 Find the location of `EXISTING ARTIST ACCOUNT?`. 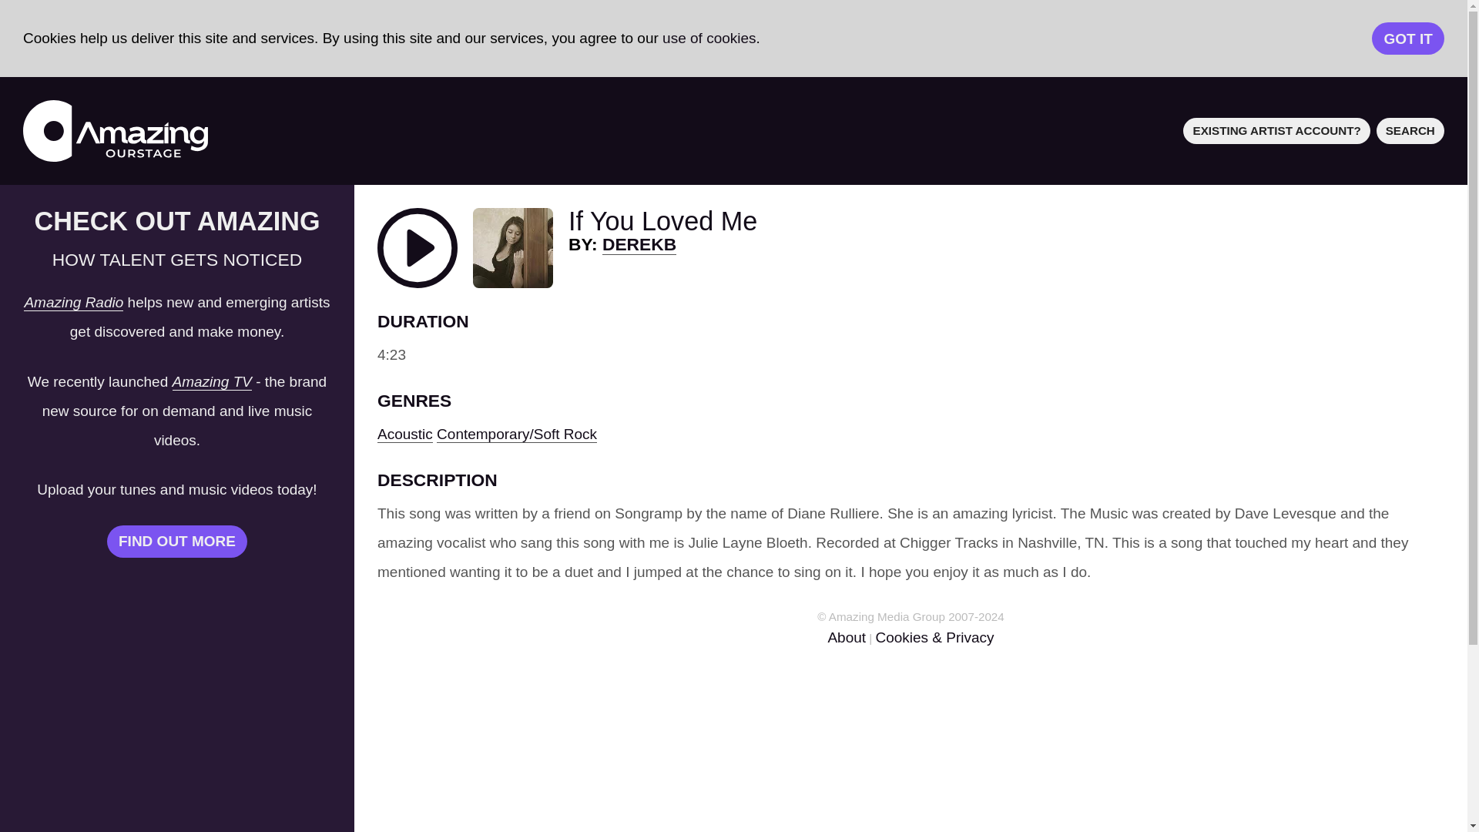

EXISTING ARTIST ACCOUNT? is located at coordinates (1277, 130).